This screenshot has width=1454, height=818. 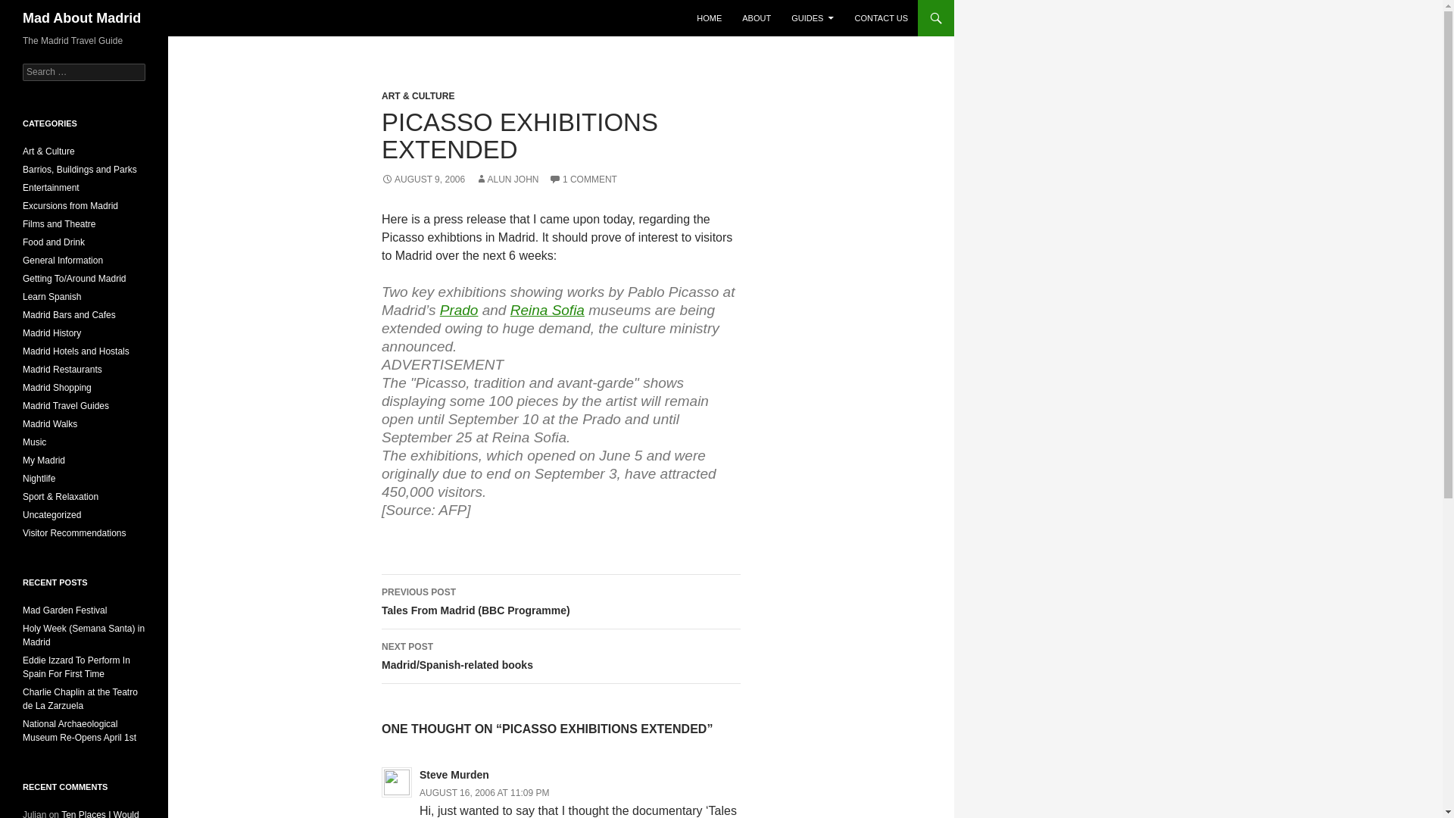 I want to click on HOME, so click(x=709, y=18).